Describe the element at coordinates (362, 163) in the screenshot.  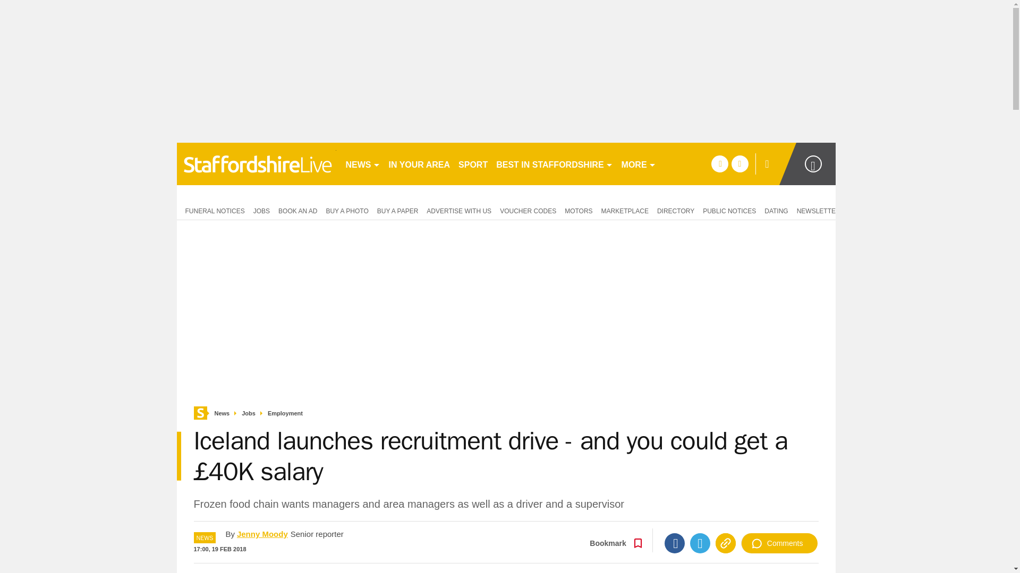
I see `NEWS` at that location.